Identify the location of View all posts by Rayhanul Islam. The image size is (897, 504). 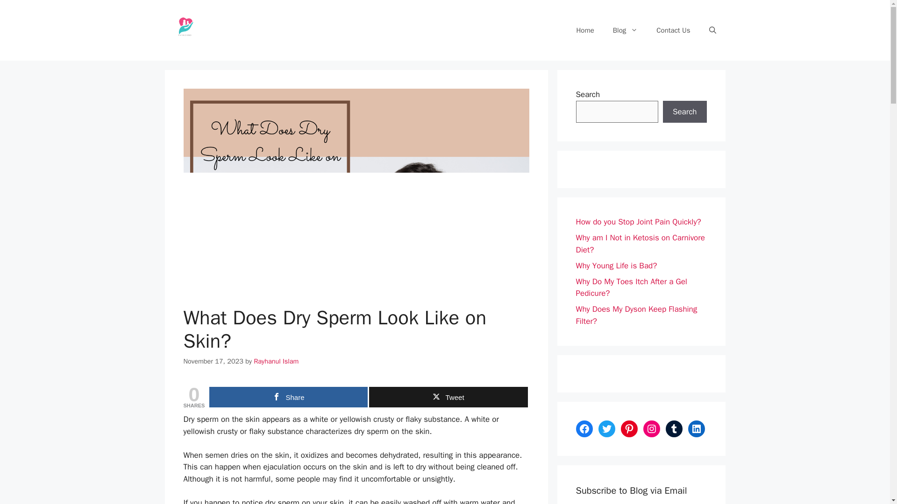
(276, 361).